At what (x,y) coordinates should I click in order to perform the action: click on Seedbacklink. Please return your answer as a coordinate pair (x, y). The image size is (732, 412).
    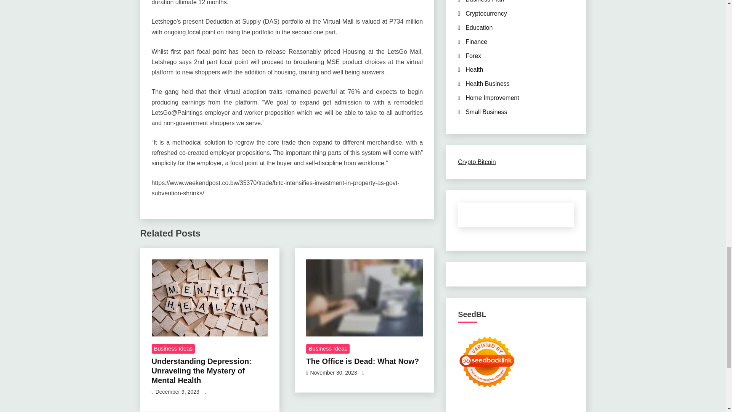
    Looking at the image, I should click on (487, 362).